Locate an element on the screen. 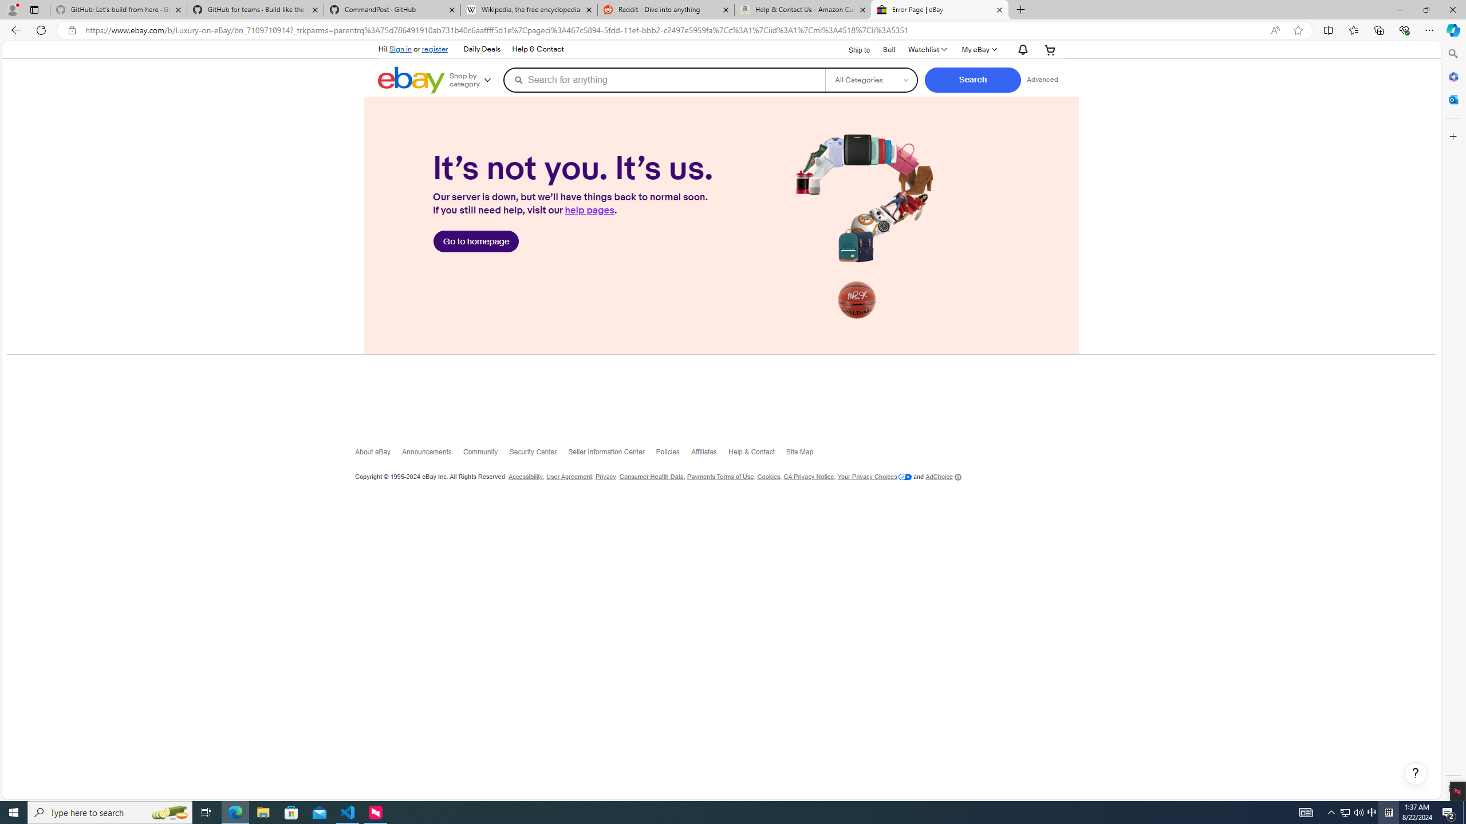  Advanced Search is located at coordinates (1042, 80).